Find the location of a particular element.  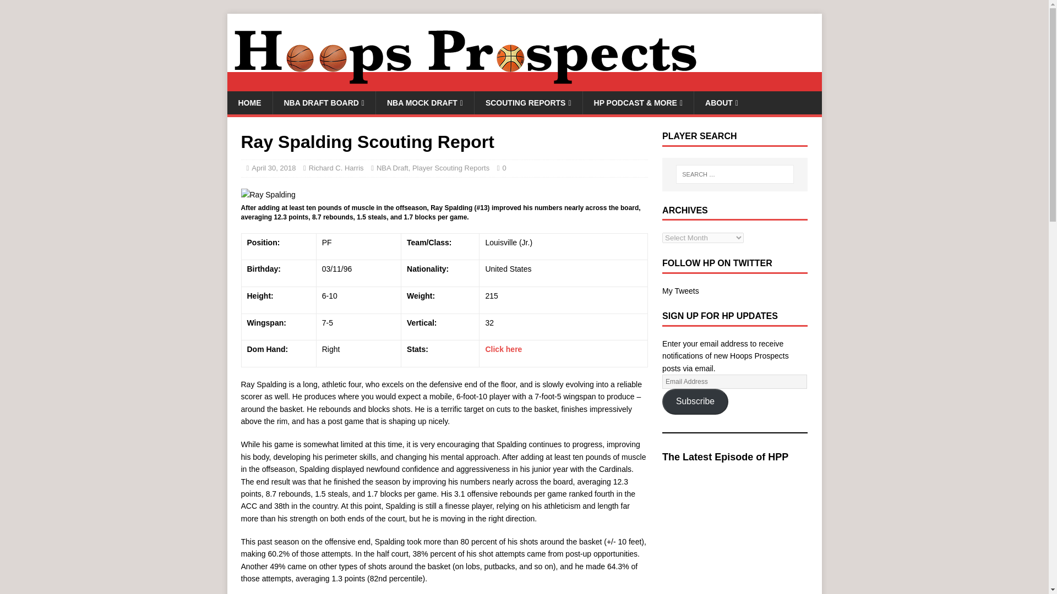

Player Scouting Reports is located at coordinates (450, 168).